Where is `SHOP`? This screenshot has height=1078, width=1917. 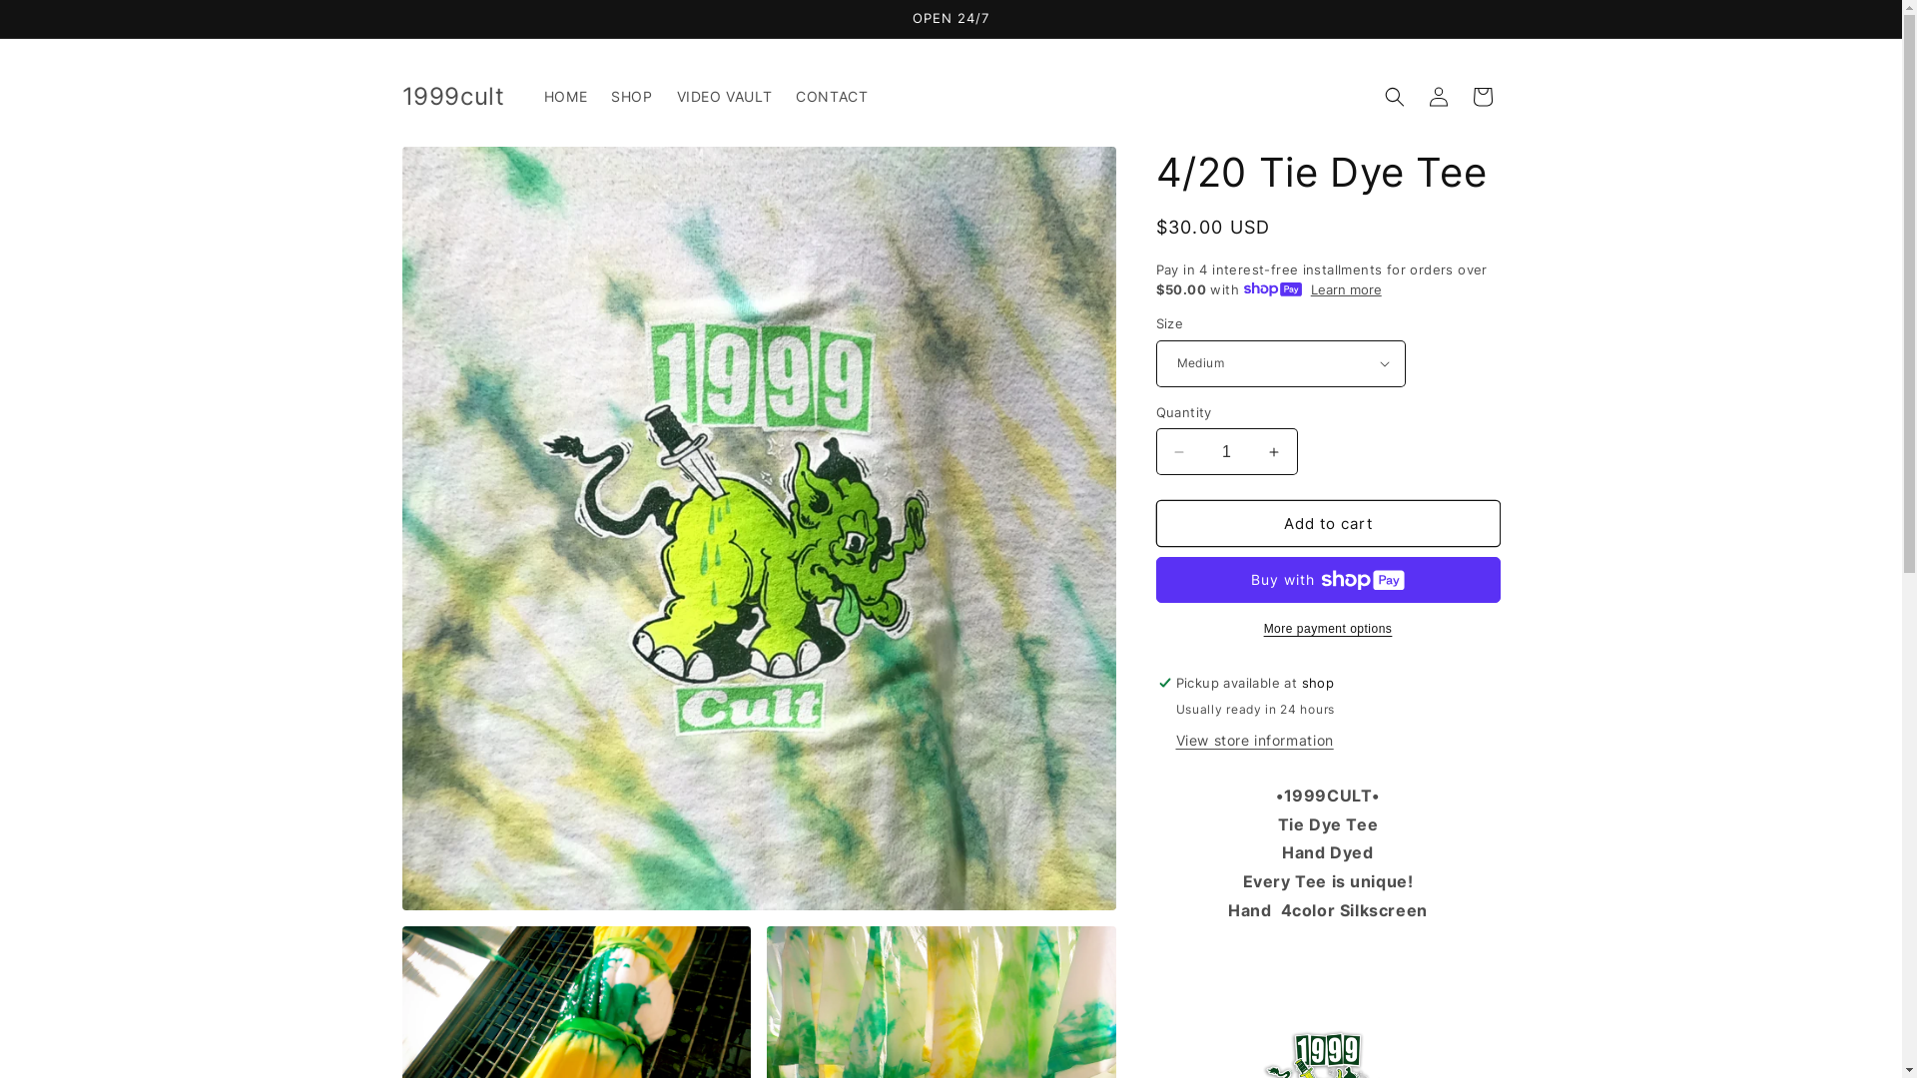
SHOP is located at coordinates (631, 97).